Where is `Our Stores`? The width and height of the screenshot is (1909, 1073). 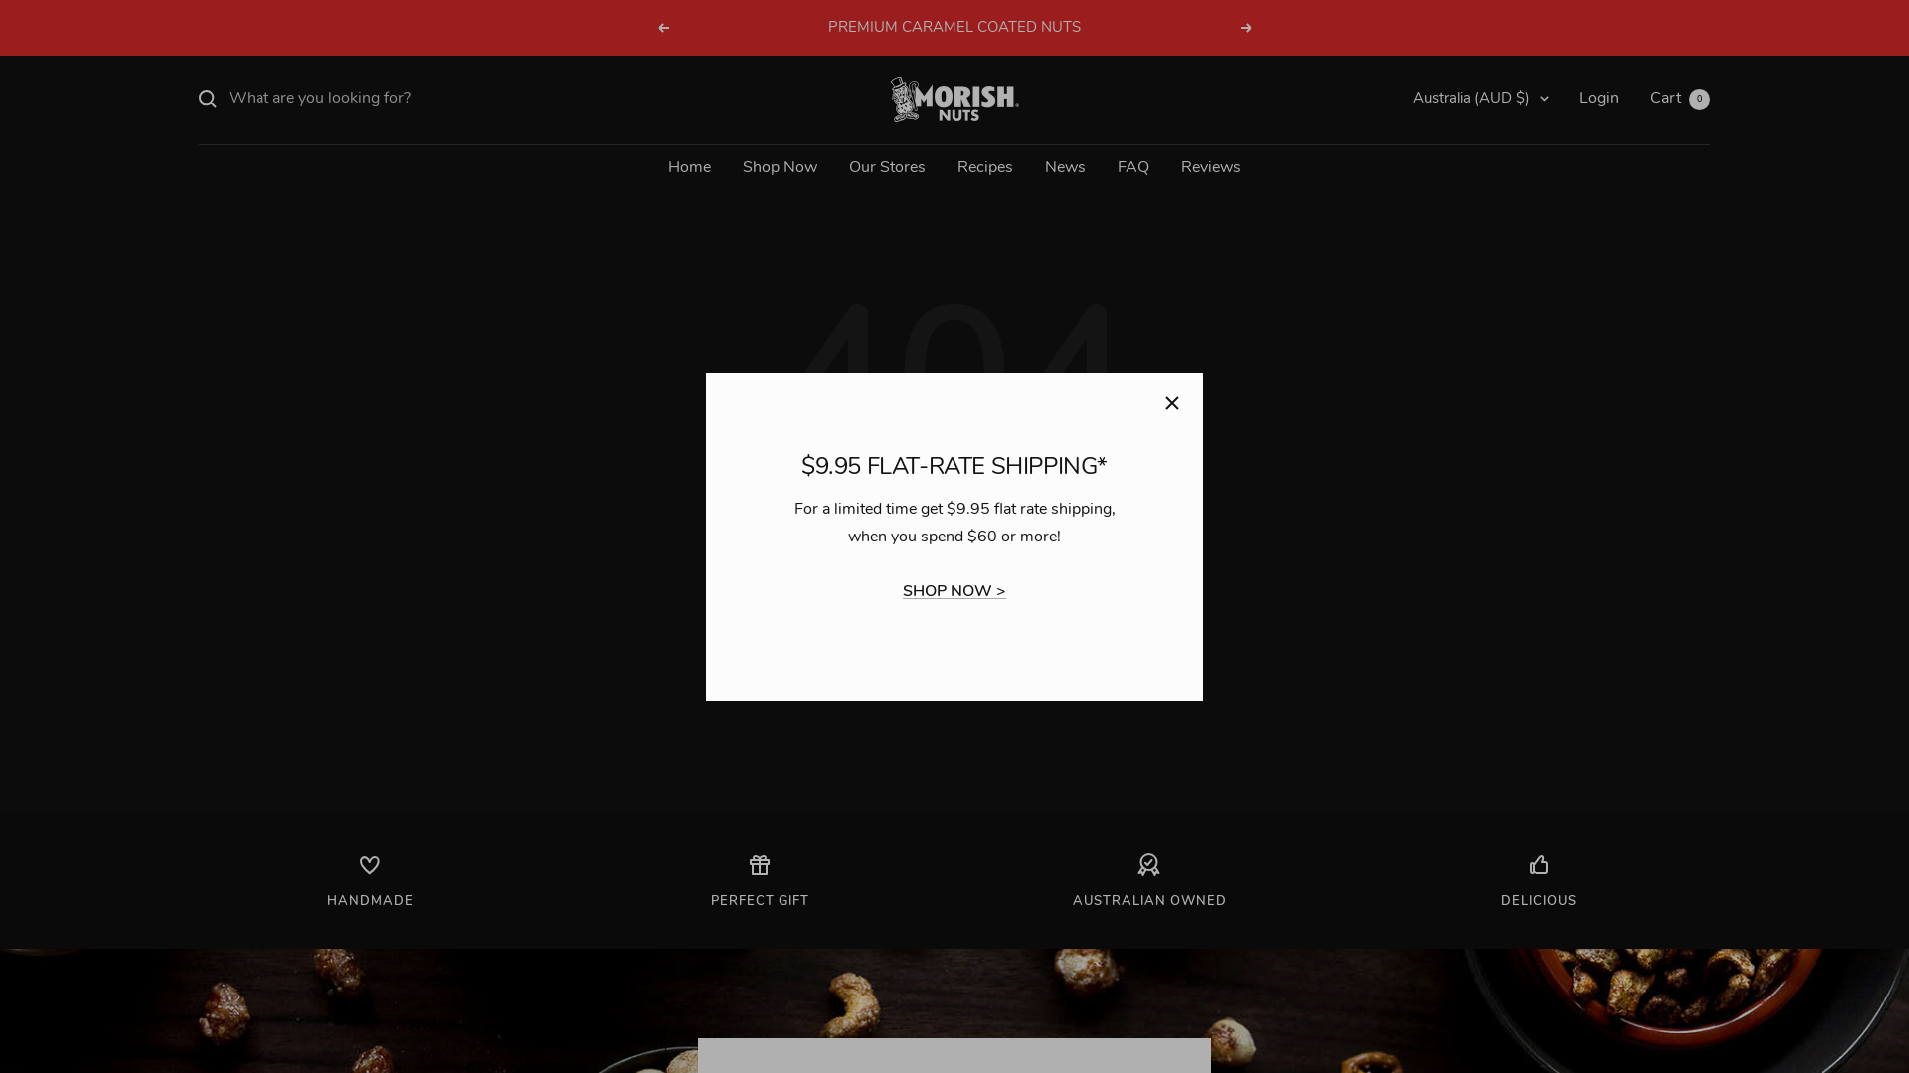 Our Stores is located at coordinates (887, 168).